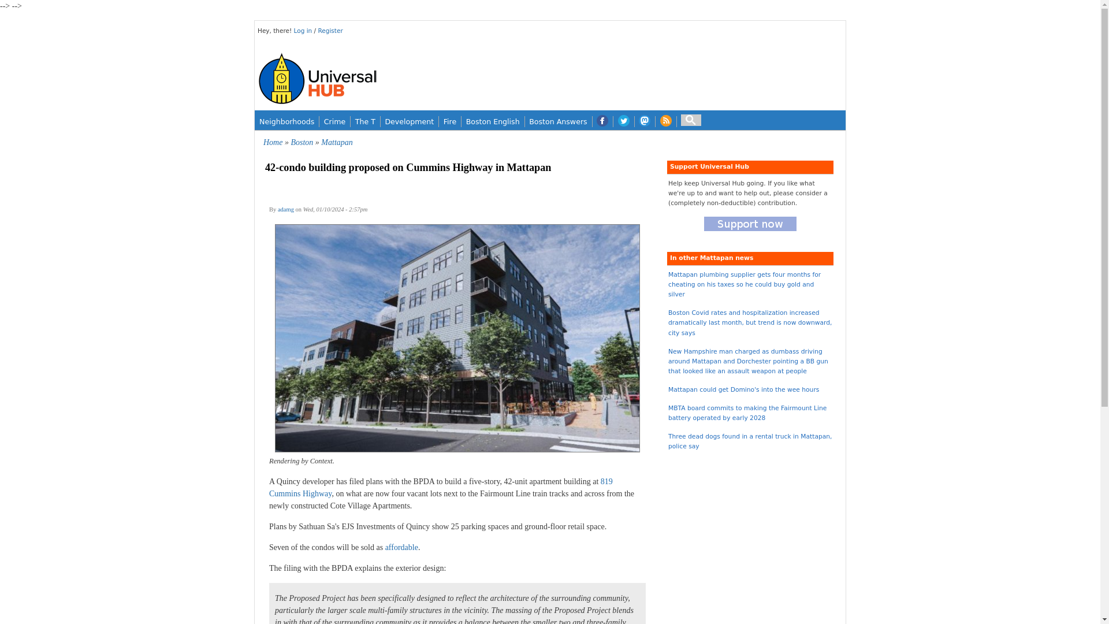  Describe the element at coordinates (744, 389) in the screenshot. I see `Mattapan could get Domino's into the wee hours` at that location.